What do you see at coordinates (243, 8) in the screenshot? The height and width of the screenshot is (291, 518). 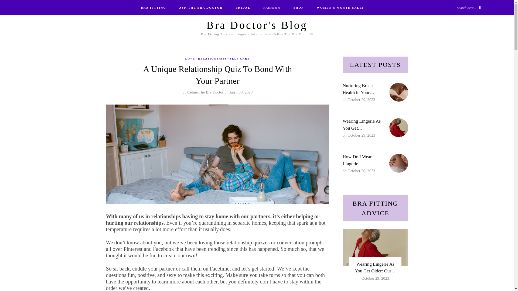 I see `Bridal` at bounding box center [243, 8].